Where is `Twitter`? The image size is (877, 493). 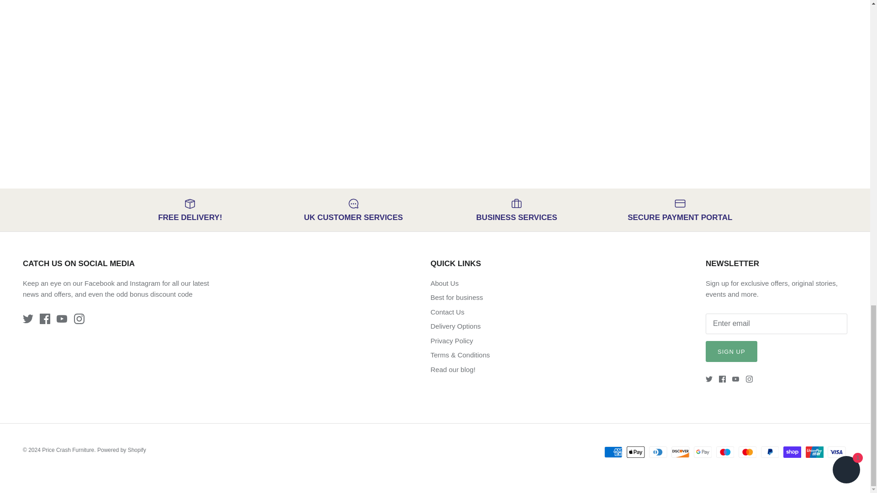 Twitter is located at coordinates (27, 319).